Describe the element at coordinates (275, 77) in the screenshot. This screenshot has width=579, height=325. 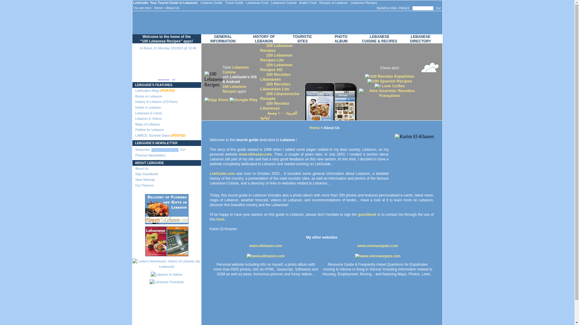
I see `100 Recettes Libanaises` at that location.